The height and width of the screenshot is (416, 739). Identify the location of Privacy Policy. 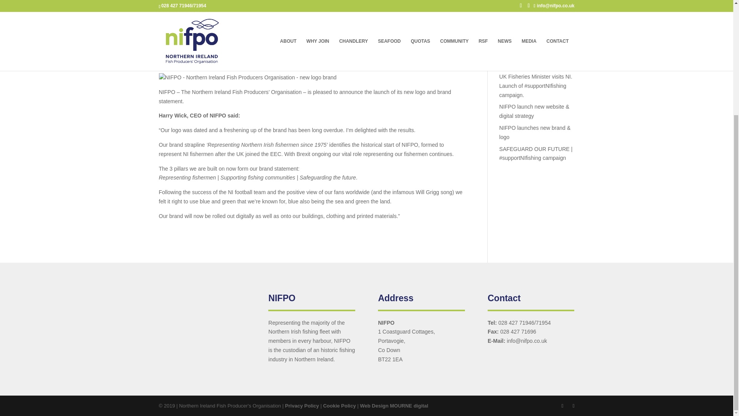
(302, 406).